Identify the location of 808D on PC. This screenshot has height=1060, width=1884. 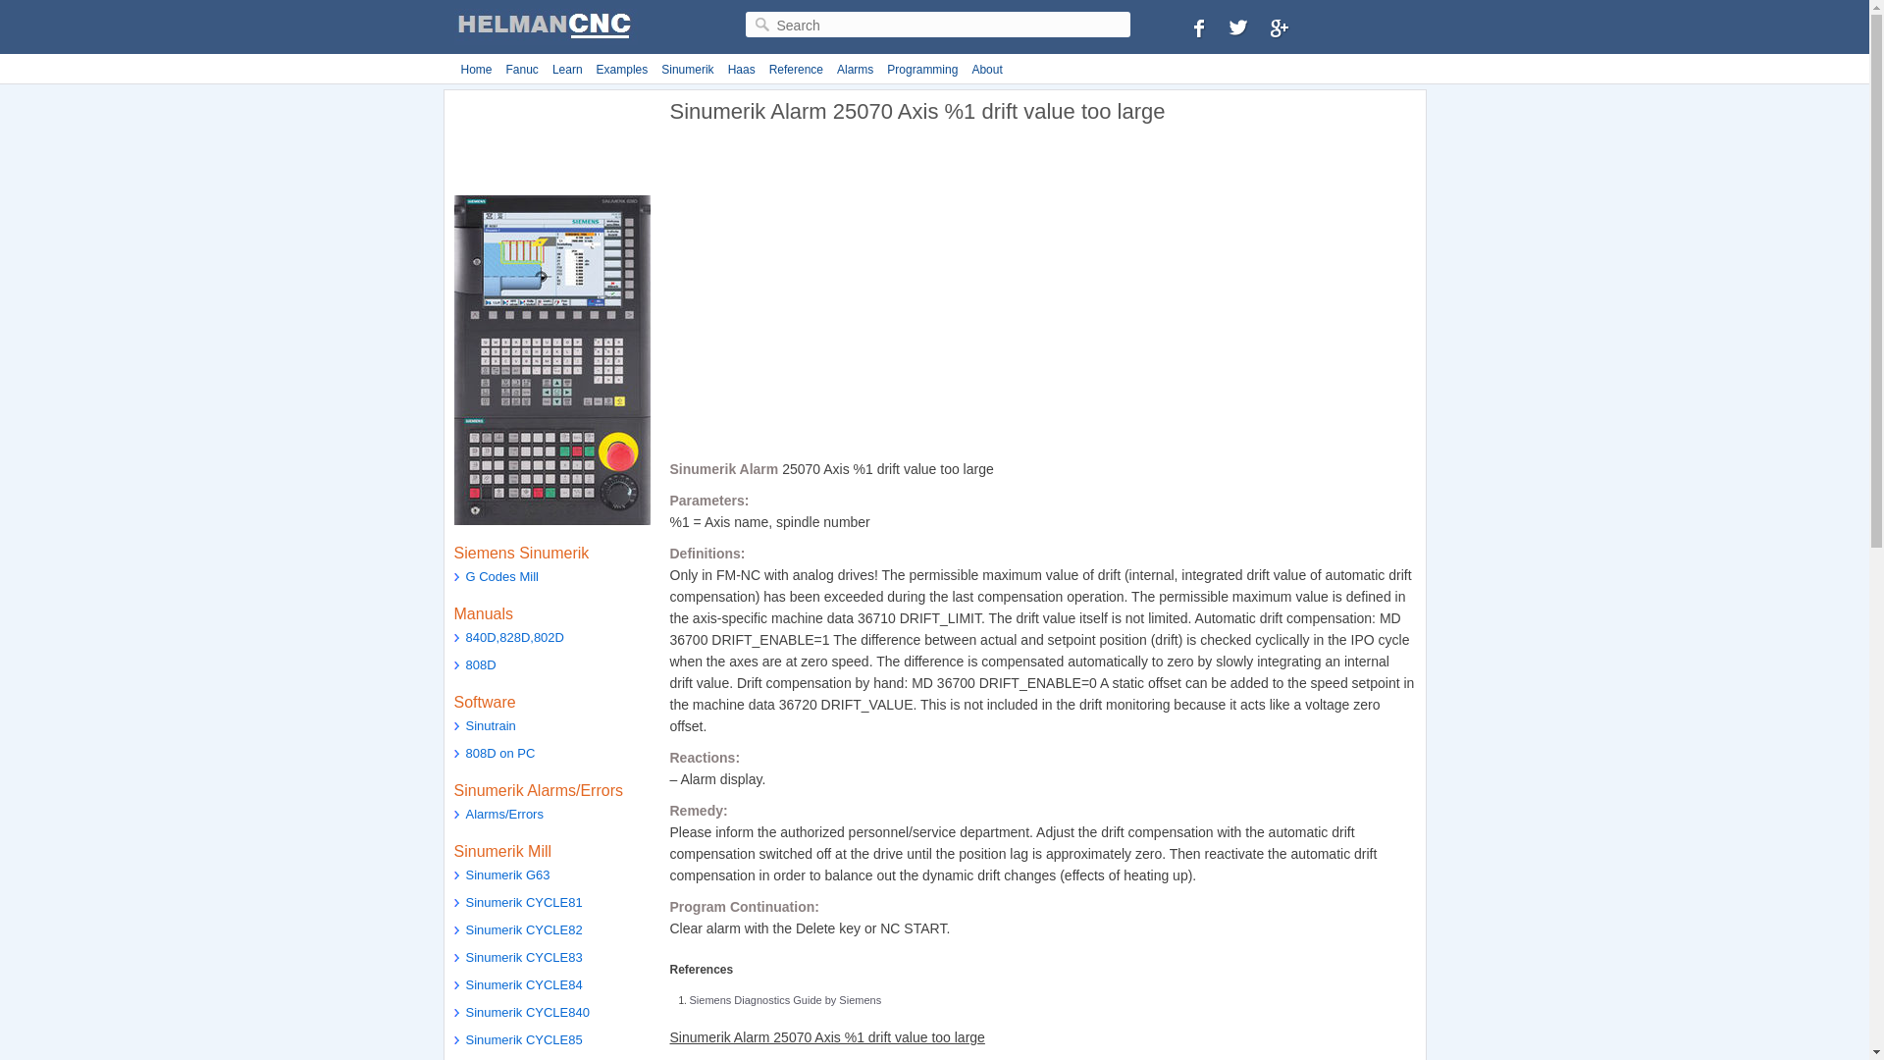
(551, 756).